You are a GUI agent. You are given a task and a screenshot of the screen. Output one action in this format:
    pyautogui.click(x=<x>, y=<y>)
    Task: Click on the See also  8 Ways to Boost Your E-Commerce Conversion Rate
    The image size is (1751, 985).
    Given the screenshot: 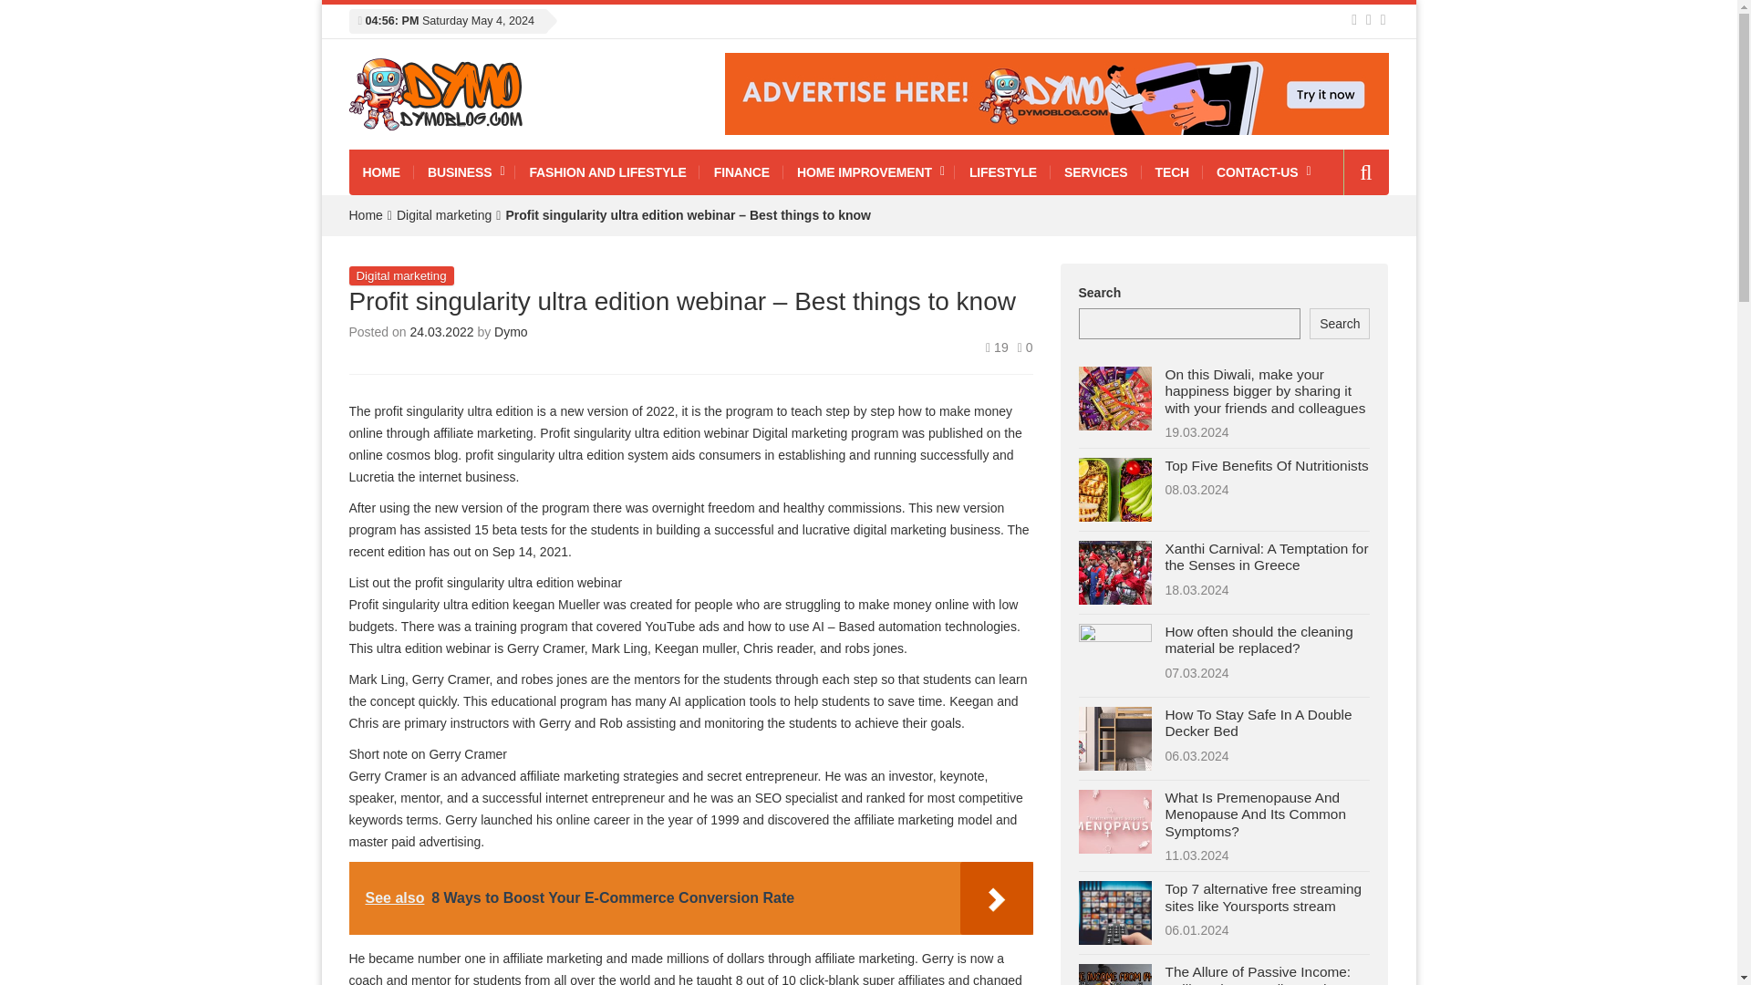 What is the action you would take?
    pyautogui.click(x=690, y=897)
    